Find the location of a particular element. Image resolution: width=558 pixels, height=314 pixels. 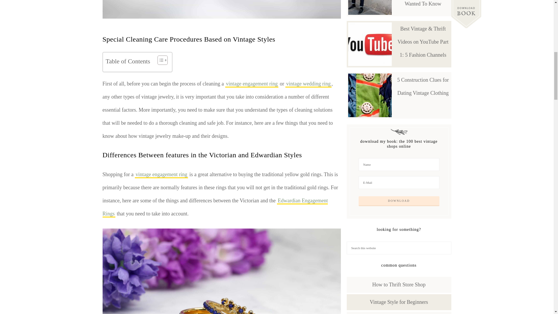

vintage engagement ring is located at coordinates (252, 84).